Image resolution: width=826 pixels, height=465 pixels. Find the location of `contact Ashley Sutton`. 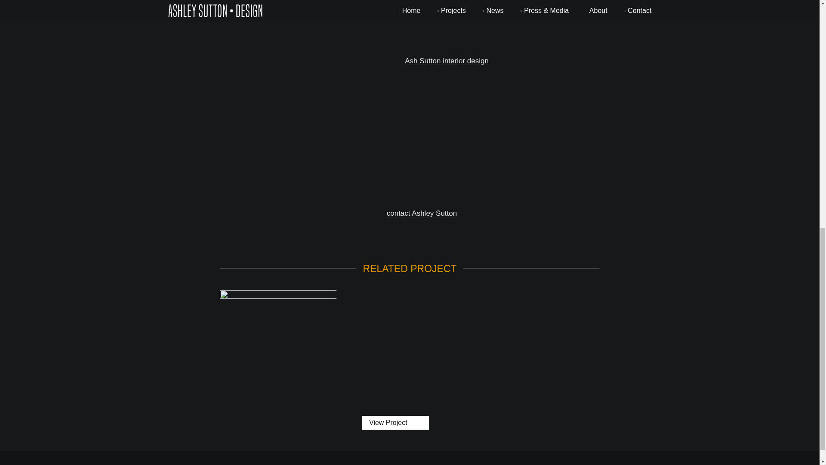

contact Ashley Sutton is located at coordinates (422, 214).